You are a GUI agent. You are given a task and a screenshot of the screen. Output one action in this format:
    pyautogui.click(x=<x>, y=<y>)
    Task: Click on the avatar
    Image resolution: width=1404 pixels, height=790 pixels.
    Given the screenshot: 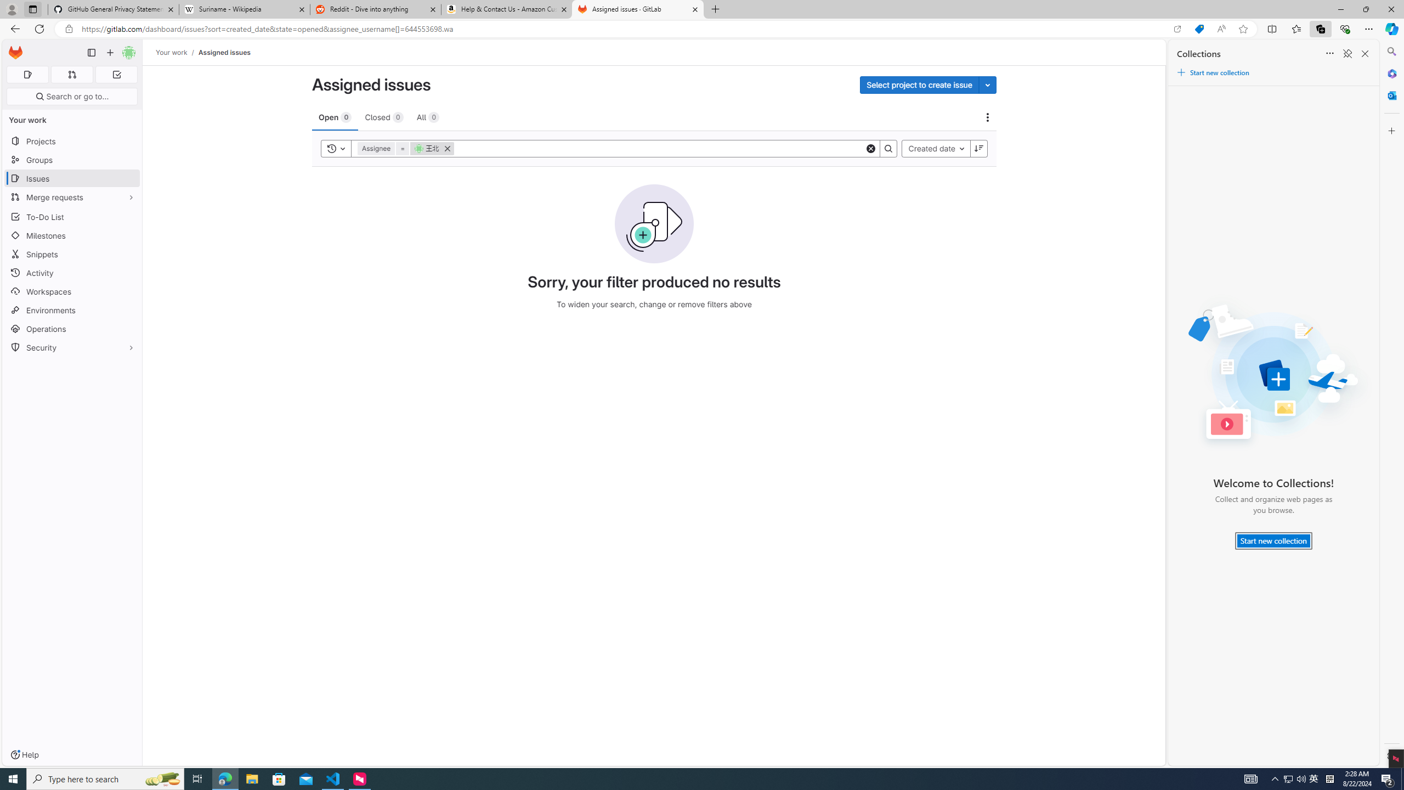 What is the action you would take?
    pyautogui.click(x=419, y=148)
    